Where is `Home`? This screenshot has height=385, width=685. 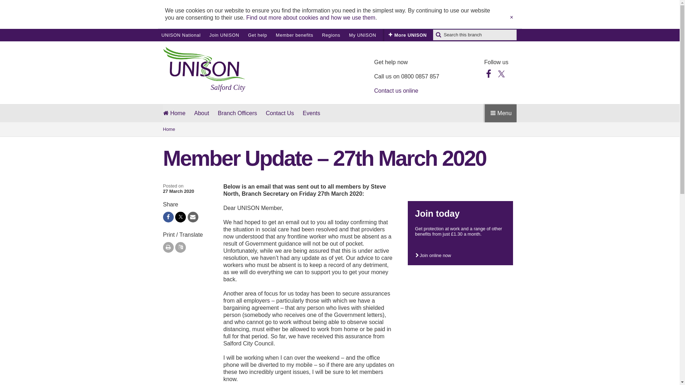 Home is located at coordinates (174, 113).